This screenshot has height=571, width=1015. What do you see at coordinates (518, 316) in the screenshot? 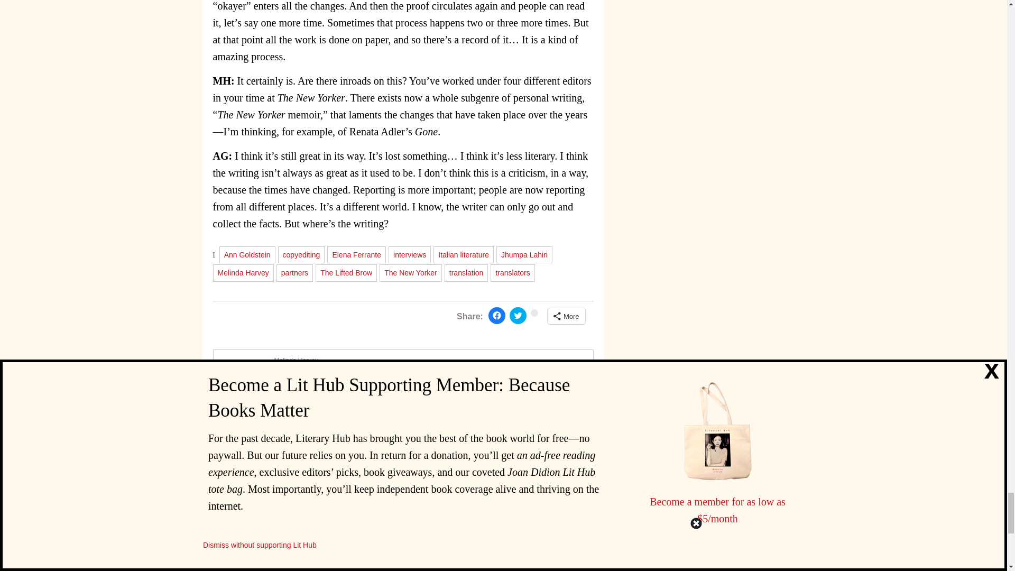
I see `Click to share on Twitter` at bounding box center [518, 316].